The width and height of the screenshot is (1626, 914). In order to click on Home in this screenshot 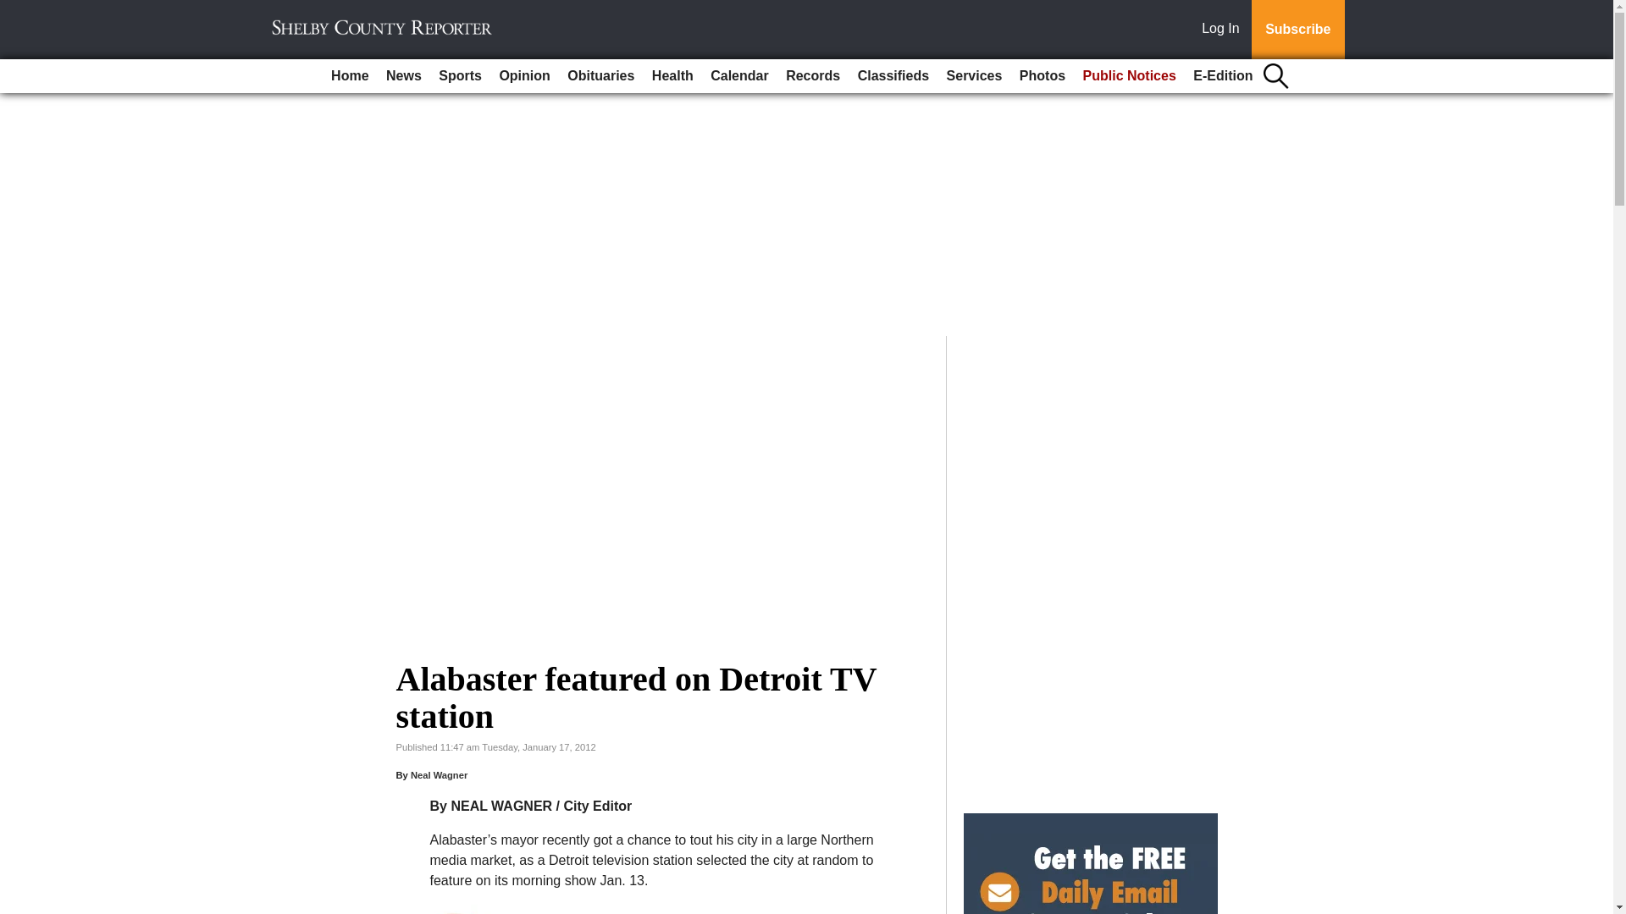, I will do `click(349, 76)`.